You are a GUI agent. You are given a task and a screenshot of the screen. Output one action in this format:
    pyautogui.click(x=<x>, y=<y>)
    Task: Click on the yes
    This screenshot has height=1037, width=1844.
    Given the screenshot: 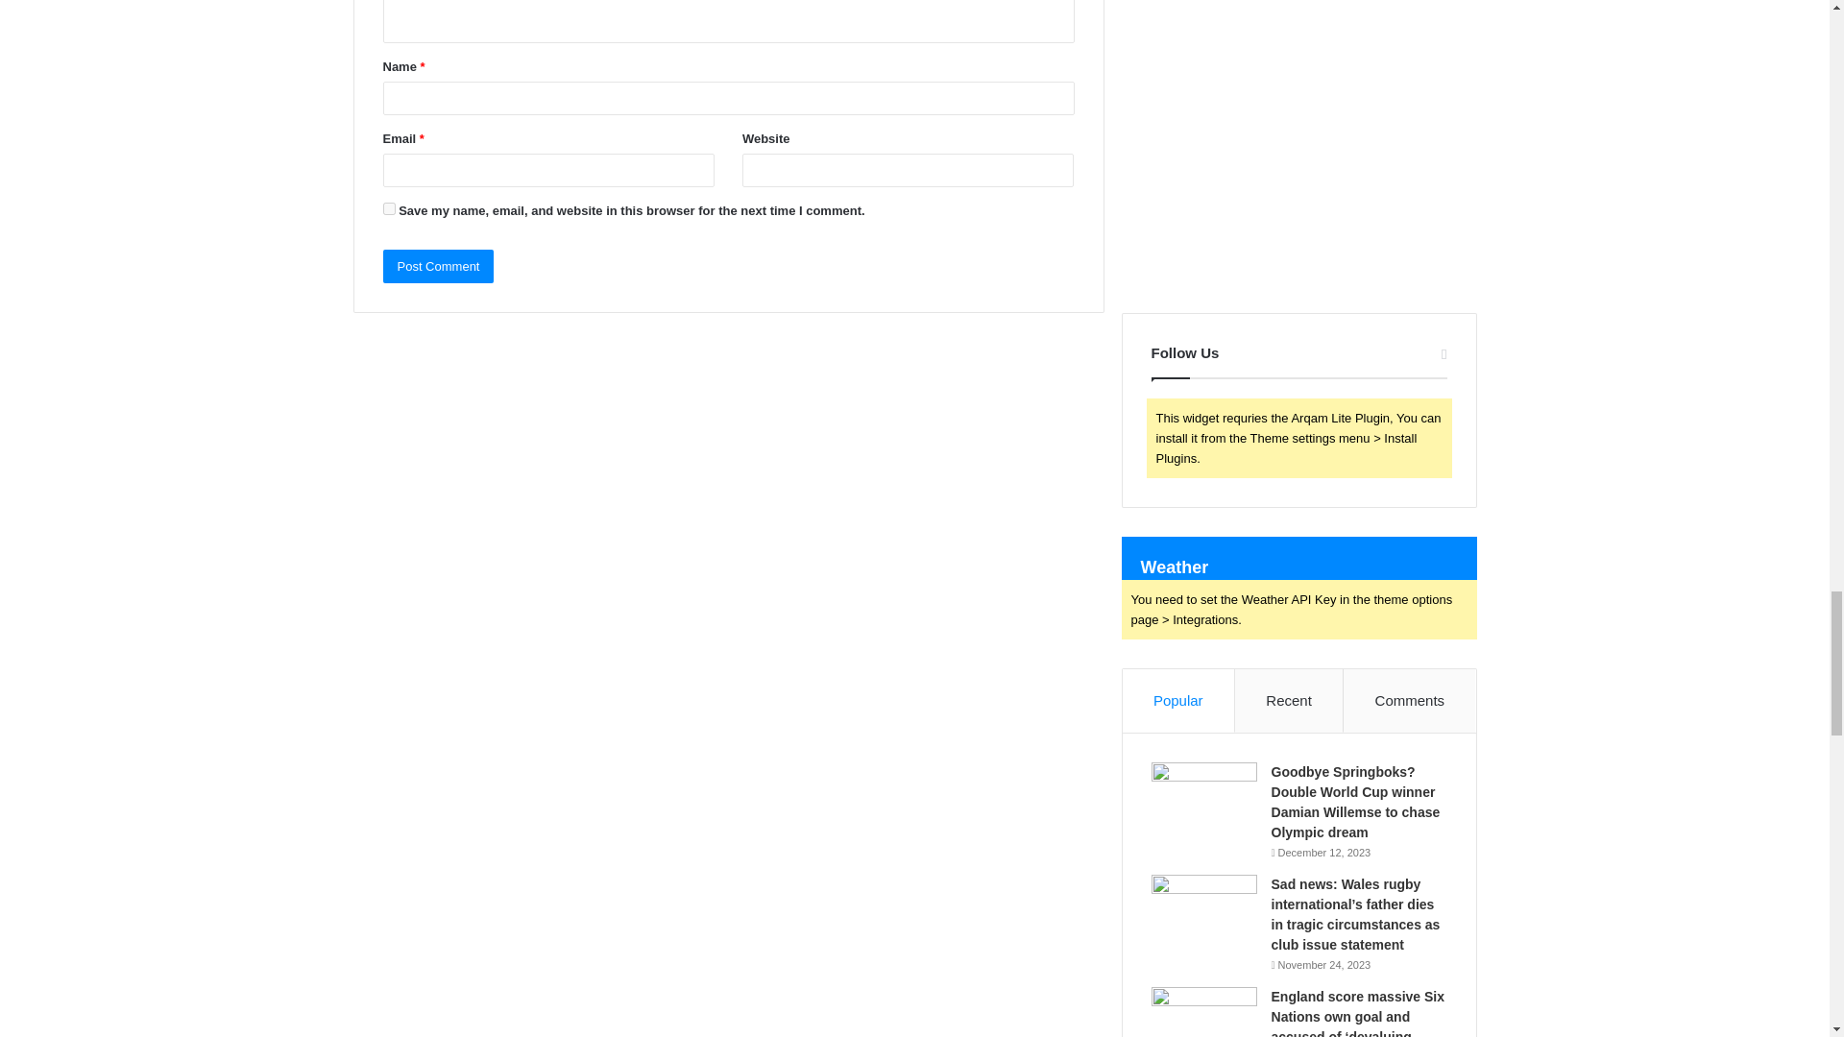 What is the action you would take?
    pyautogui.click(x=388, y=207)
    